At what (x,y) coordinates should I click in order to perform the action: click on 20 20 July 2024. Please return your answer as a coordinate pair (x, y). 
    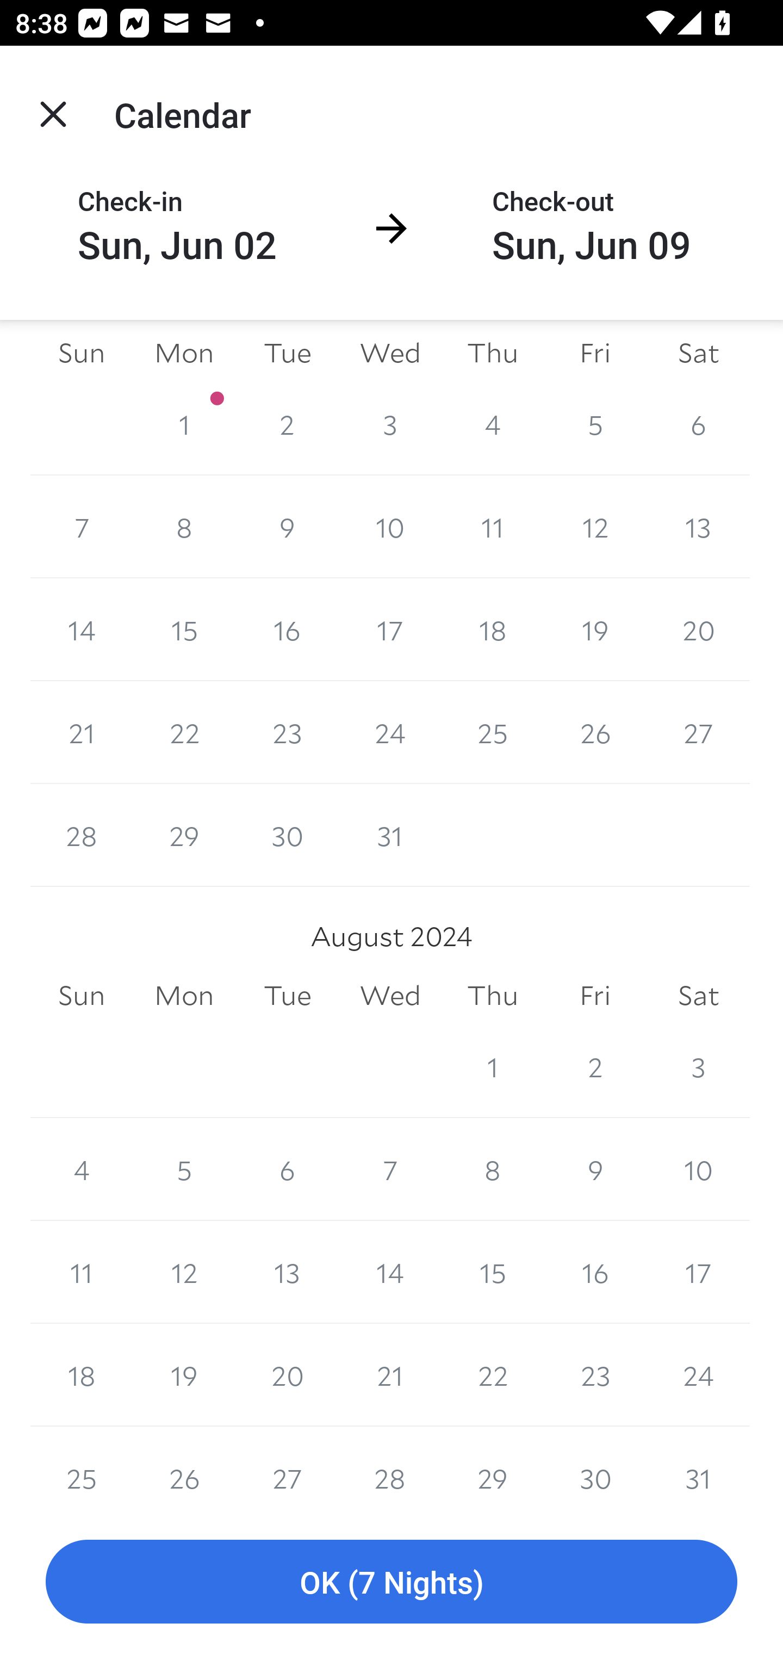
    Looking at the image, I should click on (698, 630).